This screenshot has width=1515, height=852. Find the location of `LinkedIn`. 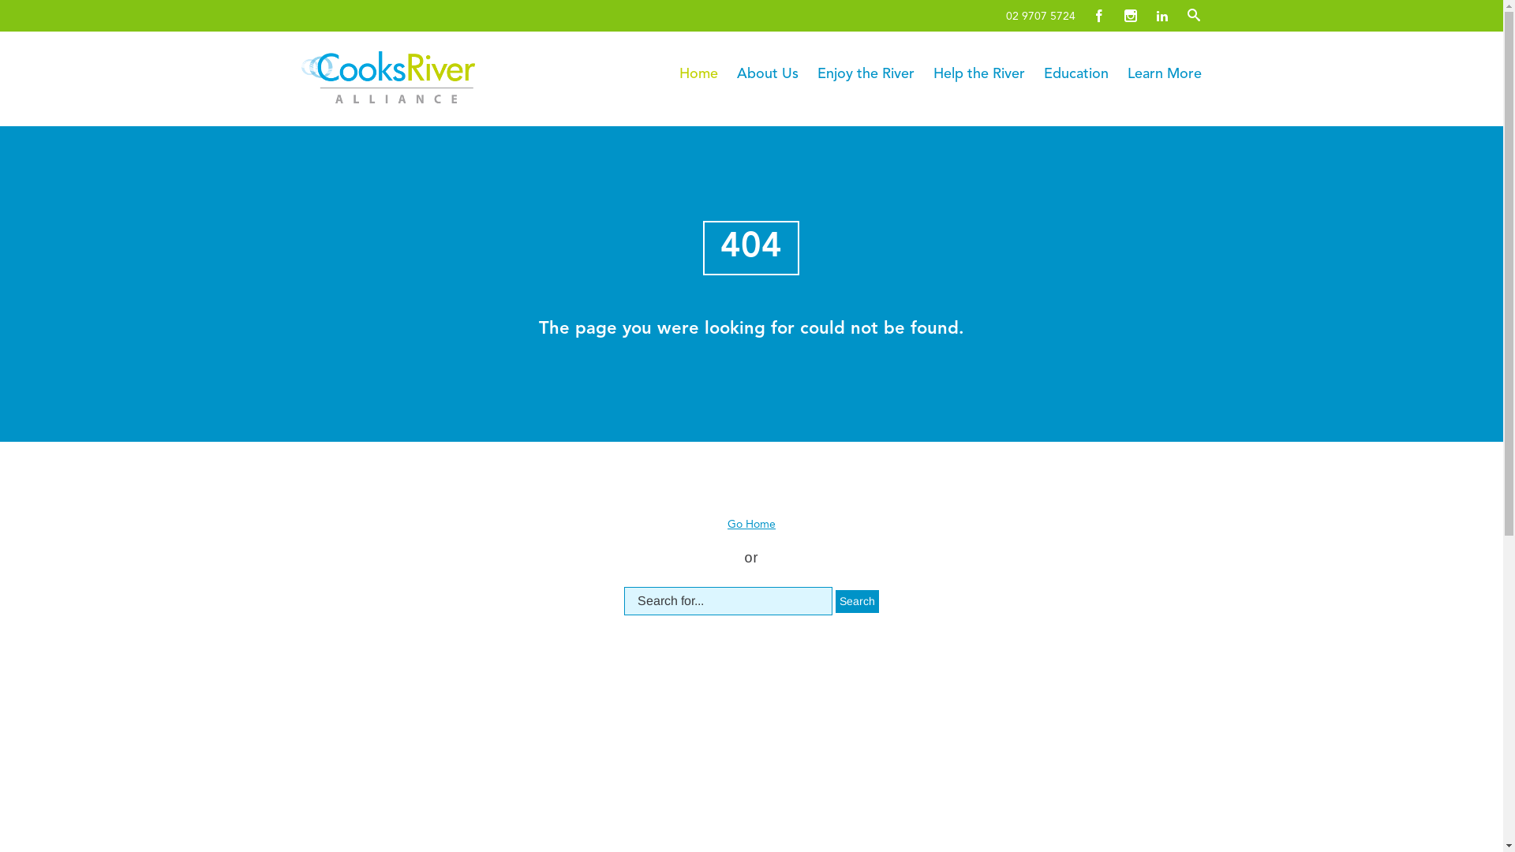

LinkedIn is located at coordinates (1162, 16).